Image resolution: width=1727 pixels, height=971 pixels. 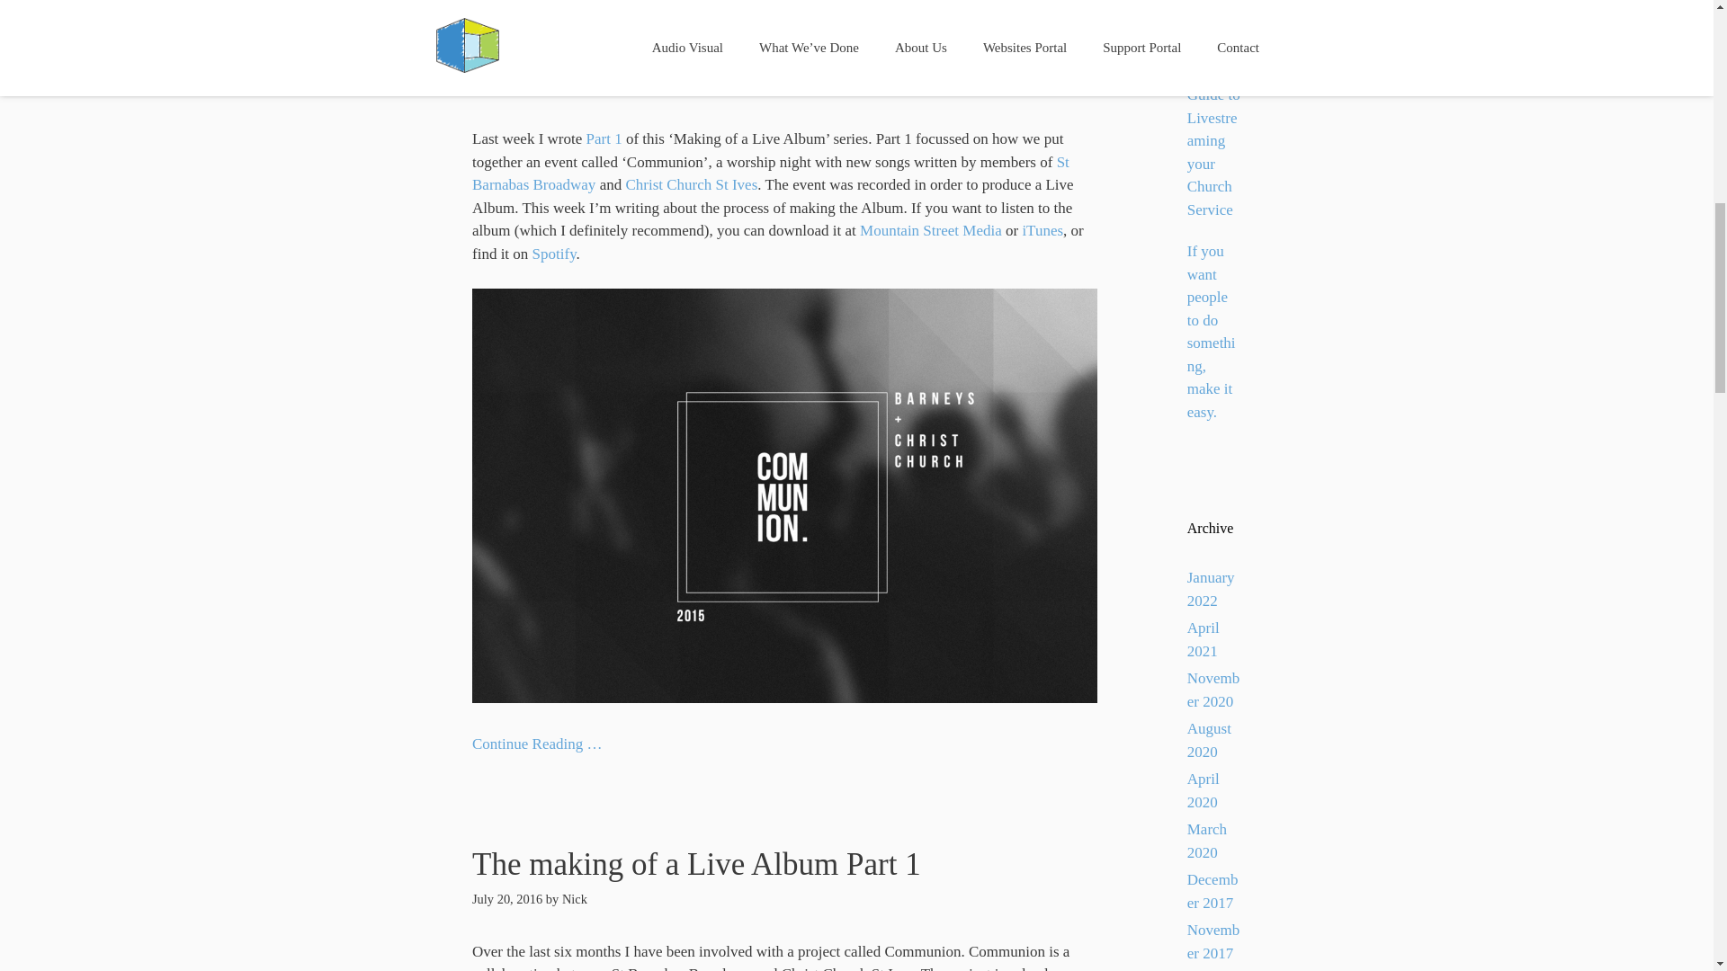 I want to click on Part 1, so click(x=604, y=138).